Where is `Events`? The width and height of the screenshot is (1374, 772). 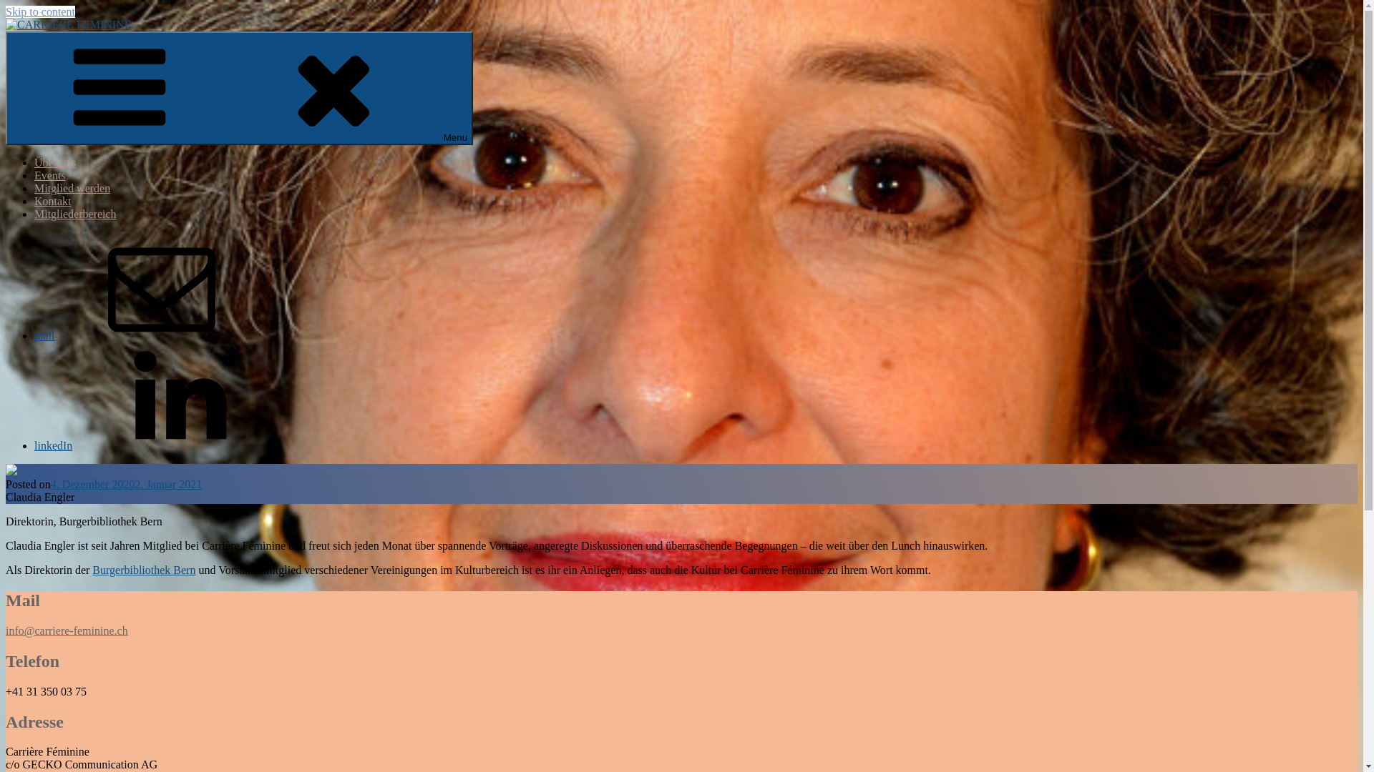
Events is located at coordinates (50, 176).